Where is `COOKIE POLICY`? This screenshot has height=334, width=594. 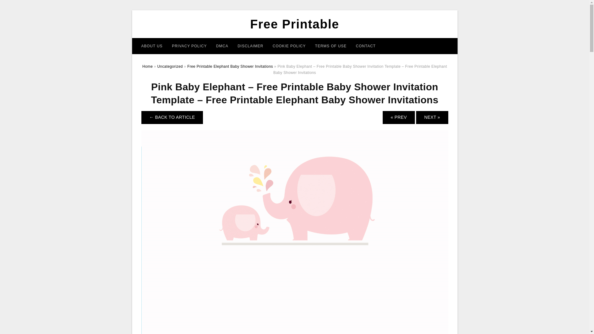 COOKIE POLICY is located at coordinates (289, 46).